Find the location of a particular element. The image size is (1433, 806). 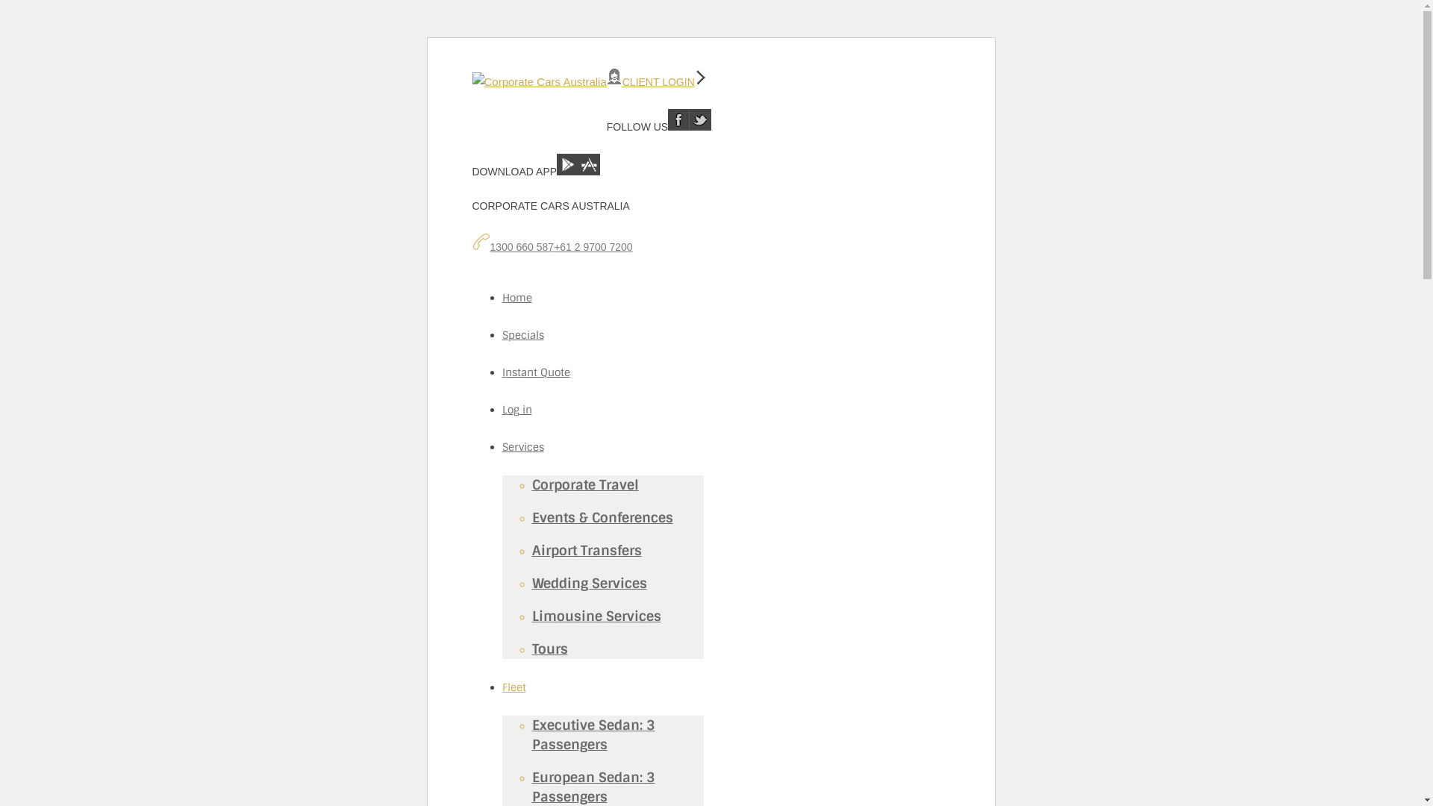

1300 660 587 is located at coordinates (522, 247).